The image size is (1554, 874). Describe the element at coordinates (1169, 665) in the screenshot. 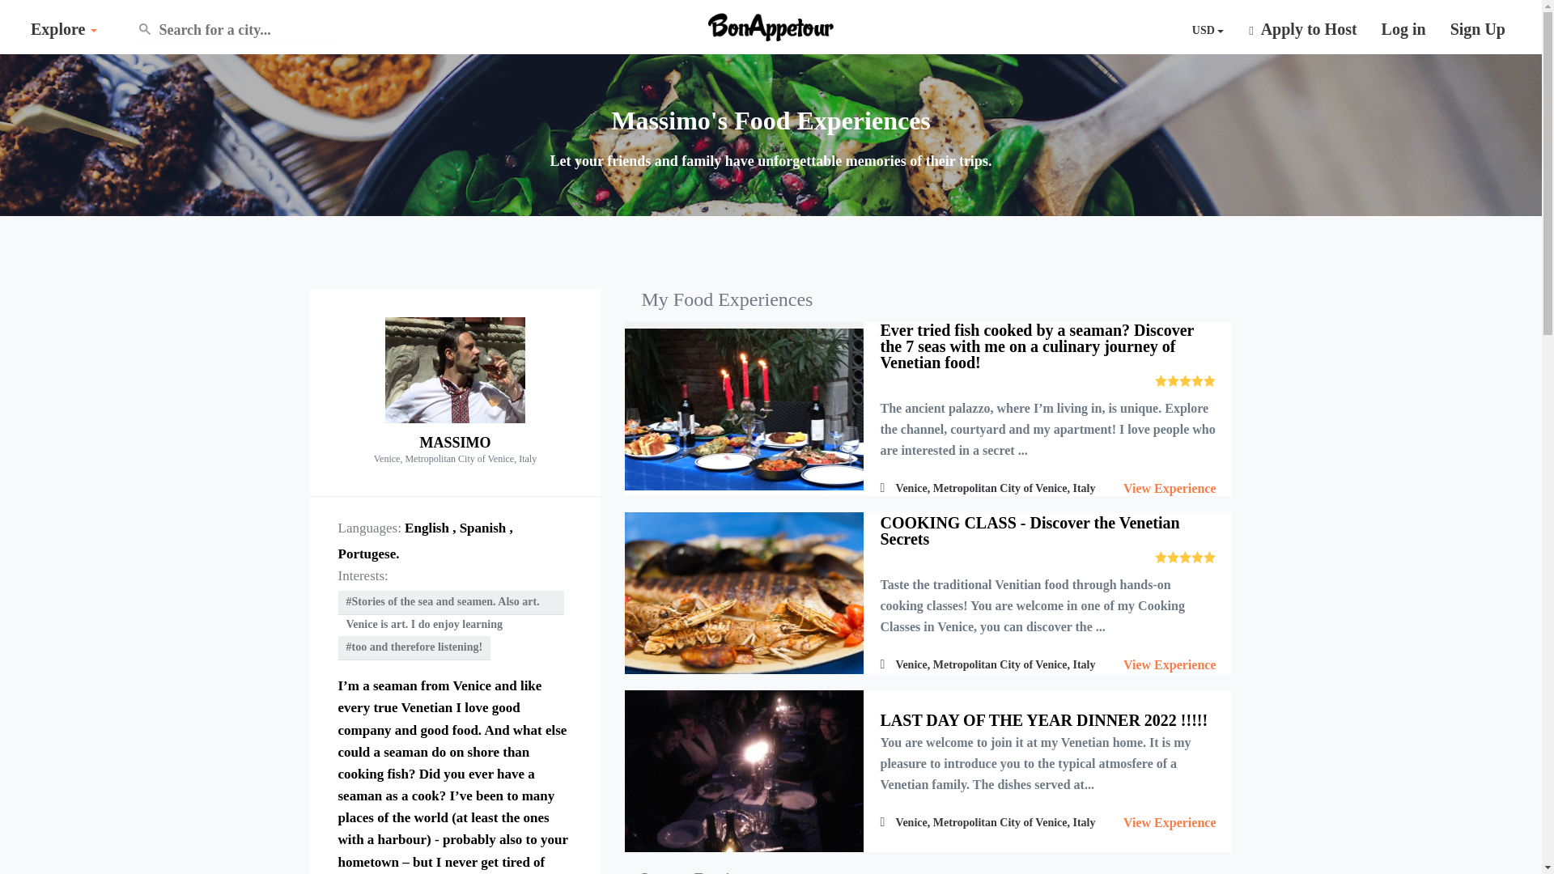

I see `View Experience` at that location.